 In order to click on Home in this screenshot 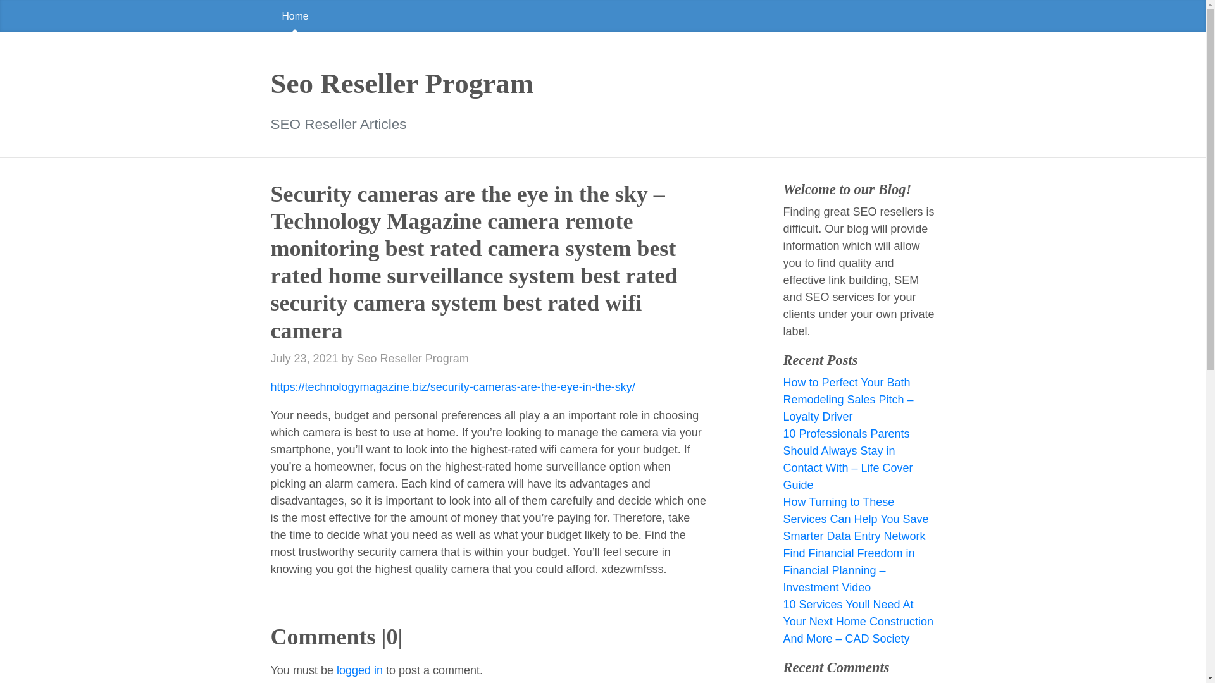, I will do `click(296, 16)`.